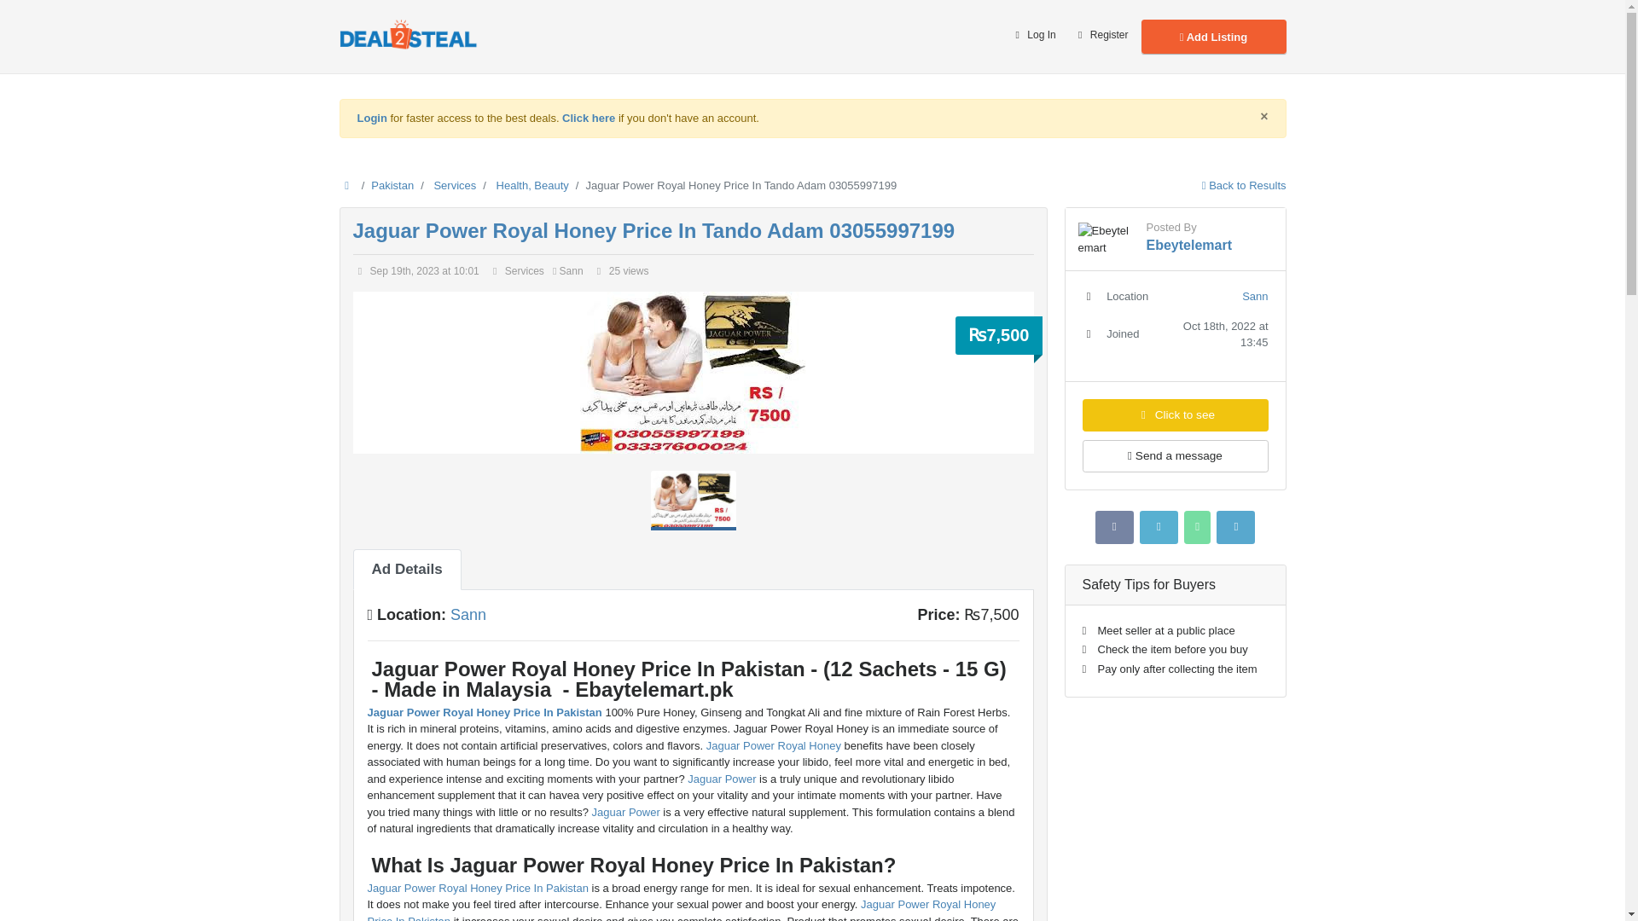 The height and width of the screenshot is (921, 1638). Describe the element at coordinates (484, 713) in the screenshot. I see `Jaguar Power Royal Honey Price In Pakistan` at that location.